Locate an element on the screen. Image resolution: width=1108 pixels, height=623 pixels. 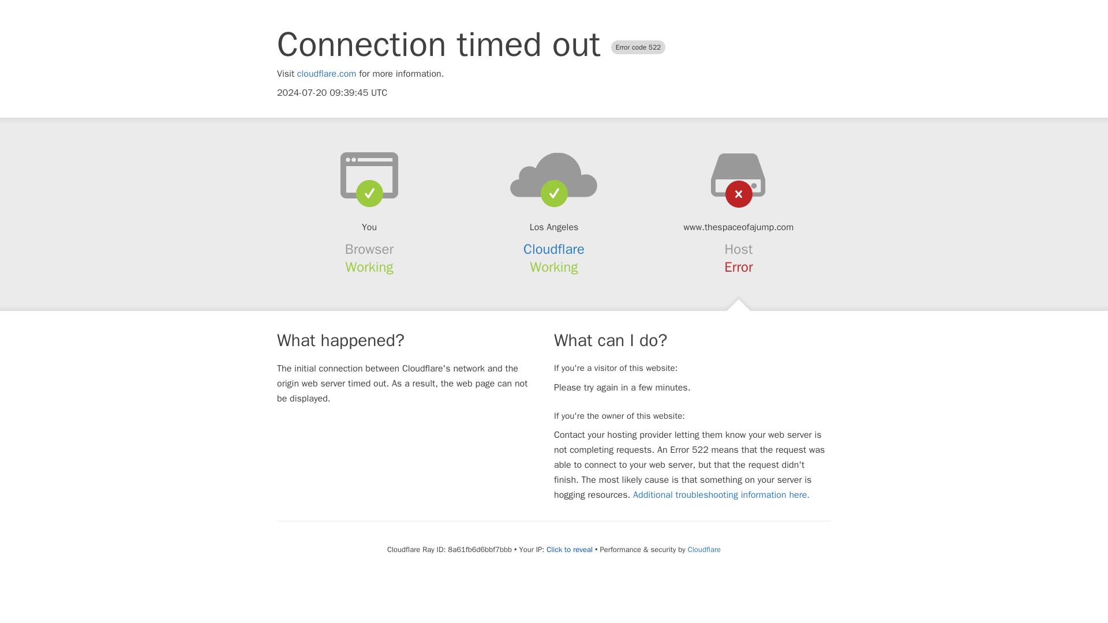
Cloudflare is located at coordinates (704, 549).